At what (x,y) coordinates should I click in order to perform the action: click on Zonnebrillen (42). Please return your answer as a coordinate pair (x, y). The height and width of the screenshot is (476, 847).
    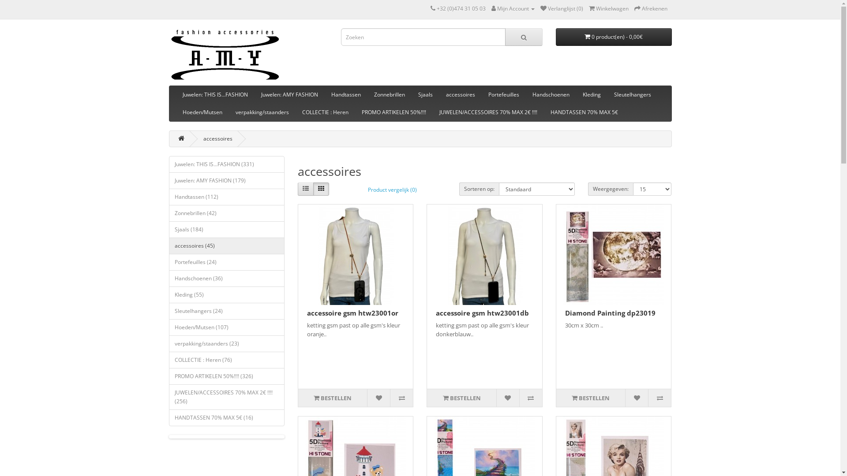
    Looking at the image, I should click on (227, 213).